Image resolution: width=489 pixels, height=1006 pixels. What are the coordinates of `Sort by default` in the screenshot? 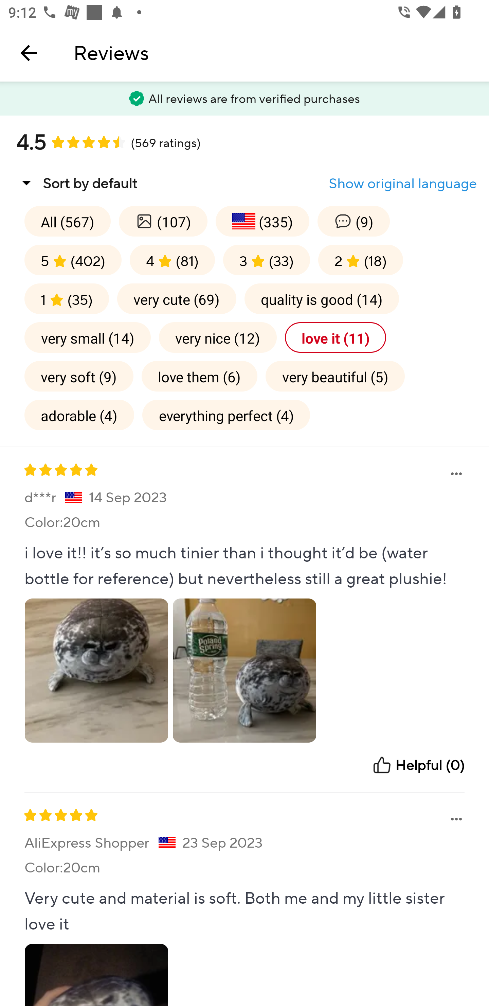 It's located at (77, 183).